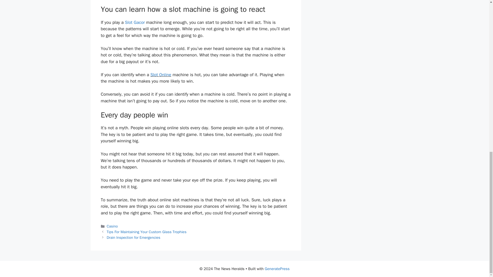 The image size is (493, 277). What do you see at coordinates (161, 75) in the screenshot?
I see `Slot Online` at bounding box center [161, 75].